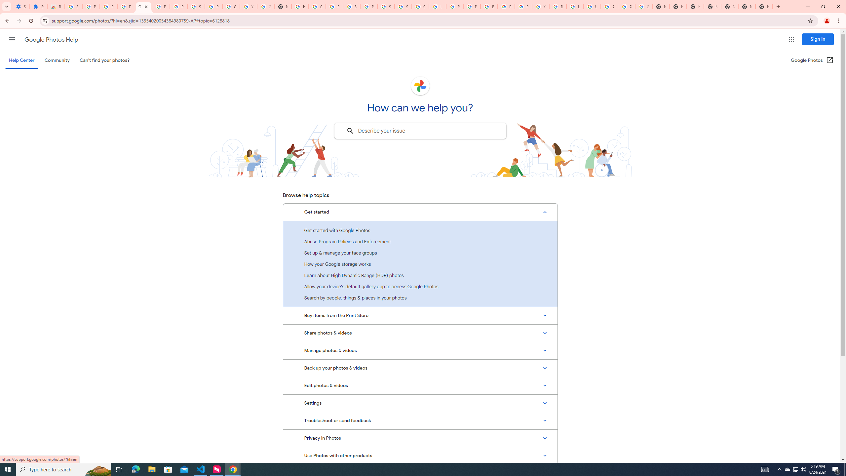 This screenshot has height=476, width=846. I want to click on Sign in - Google Accounts, so click(403, 7).